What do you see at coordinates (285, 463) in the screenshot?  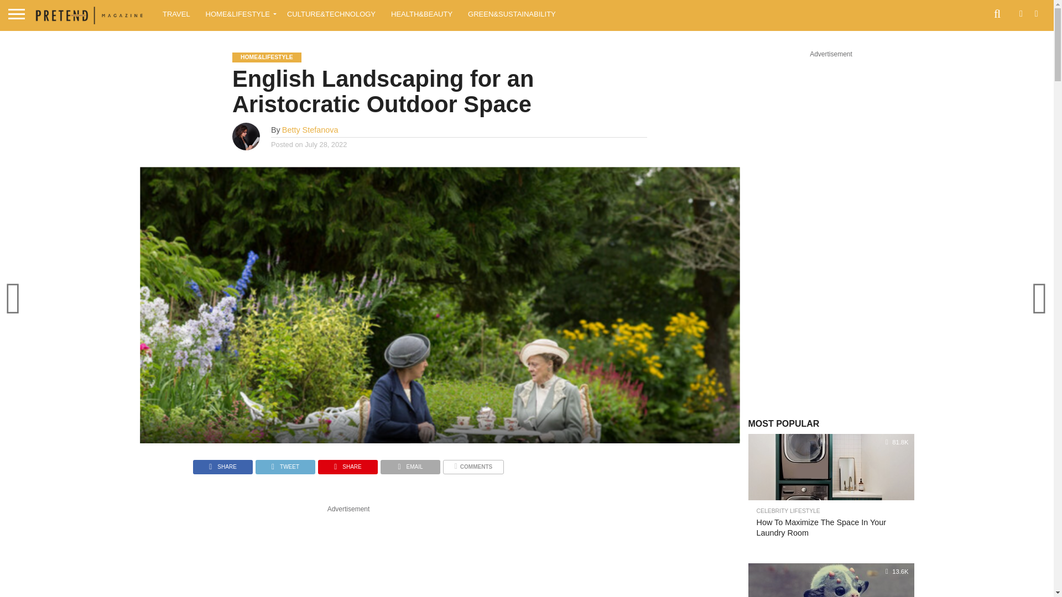 I see `Tweet This Post` at bounding box center [285, 463].